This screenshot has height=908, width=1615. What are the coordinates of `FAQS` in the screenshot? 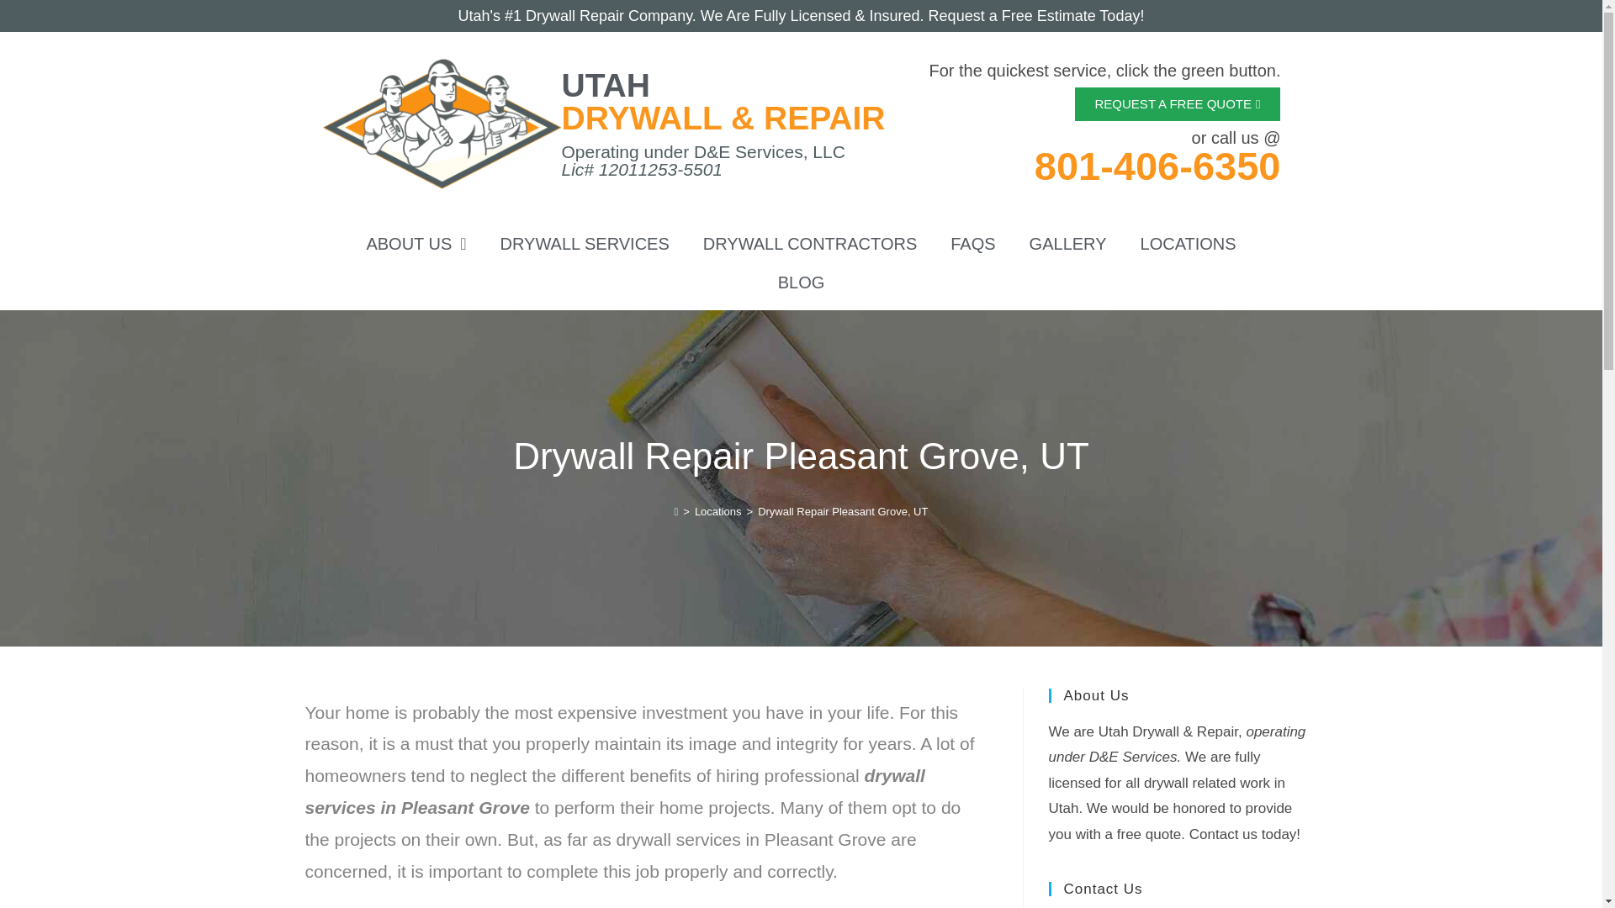 It's located at (972, 244).